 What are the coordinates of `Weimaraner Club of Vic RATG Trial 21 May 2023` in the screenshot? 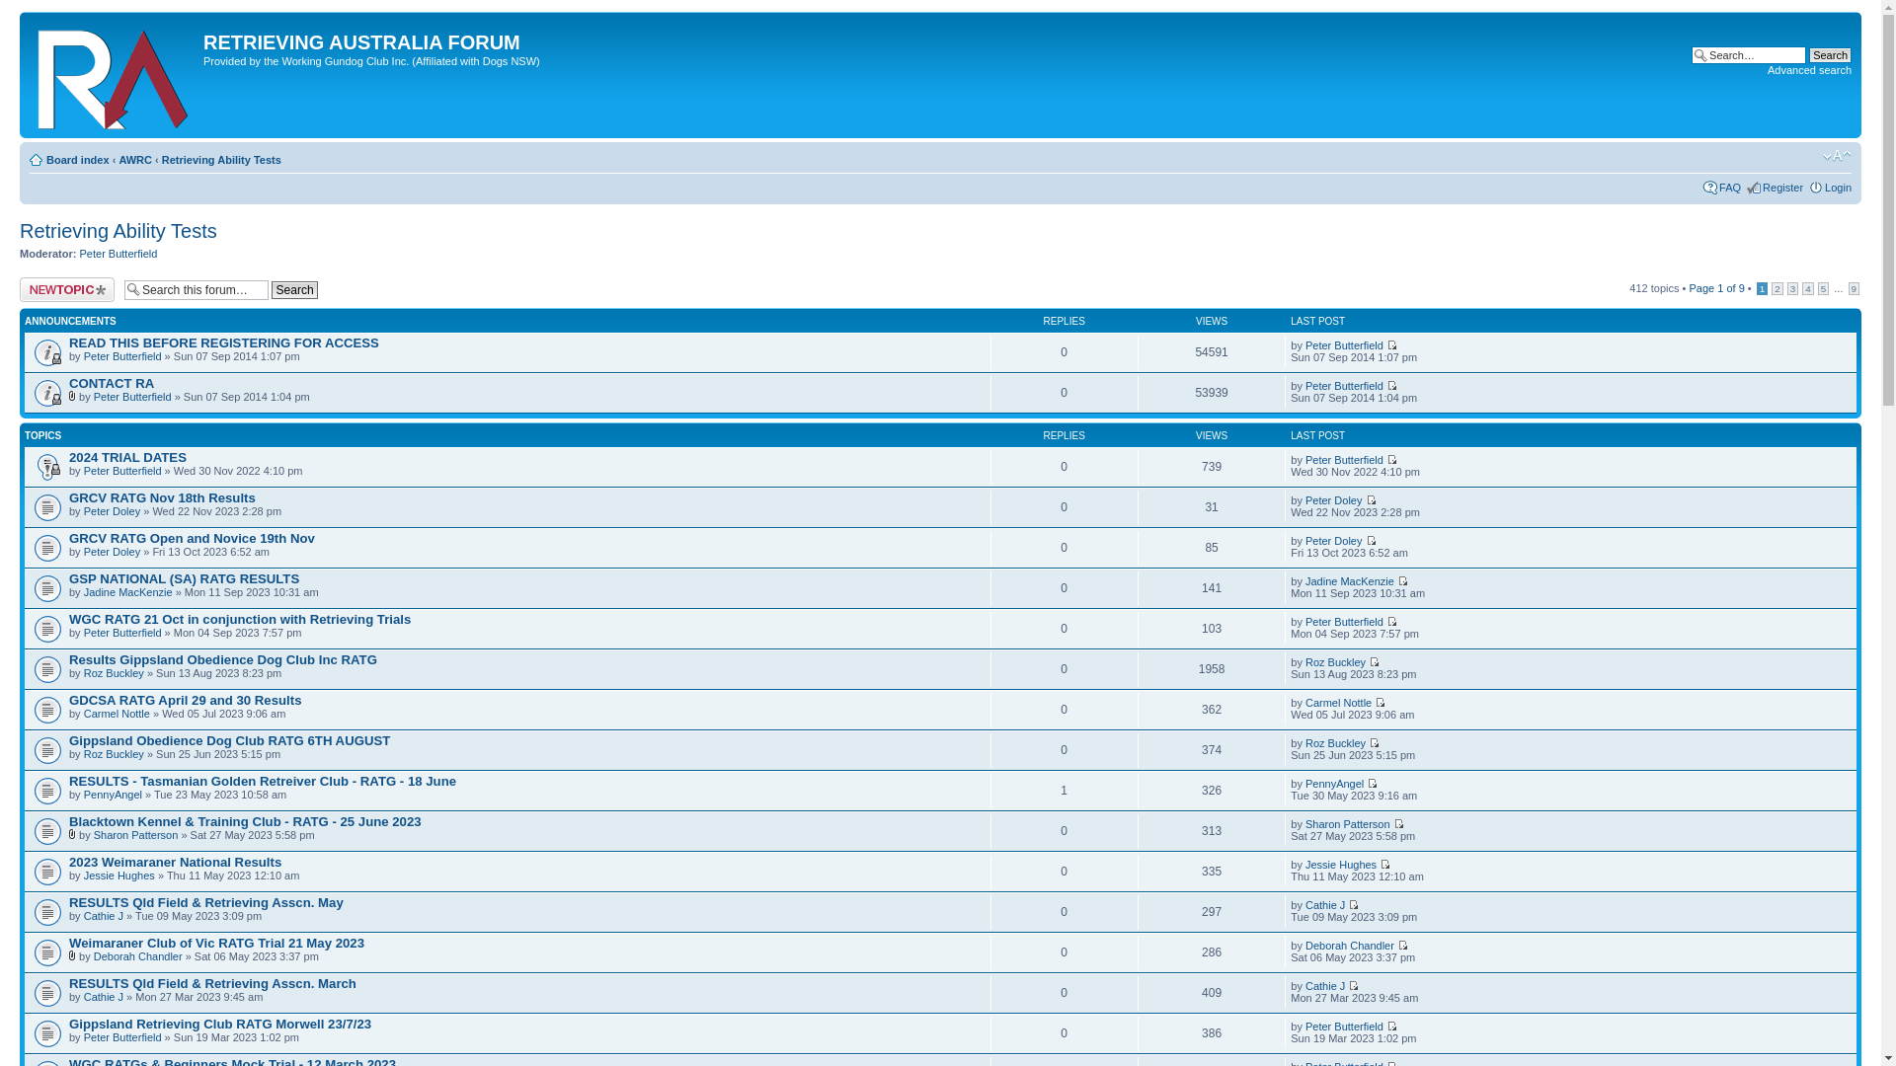 It's located at (217, 944).